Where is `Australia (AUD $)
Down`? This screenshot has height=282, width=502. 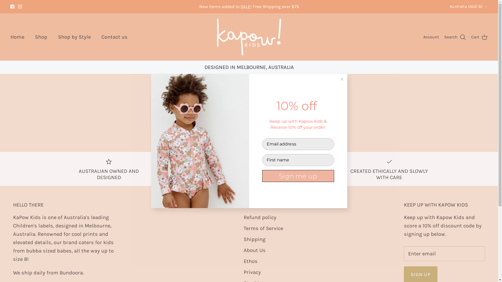
Australia (AUD $)
Down is located at coordinates (469, 7).